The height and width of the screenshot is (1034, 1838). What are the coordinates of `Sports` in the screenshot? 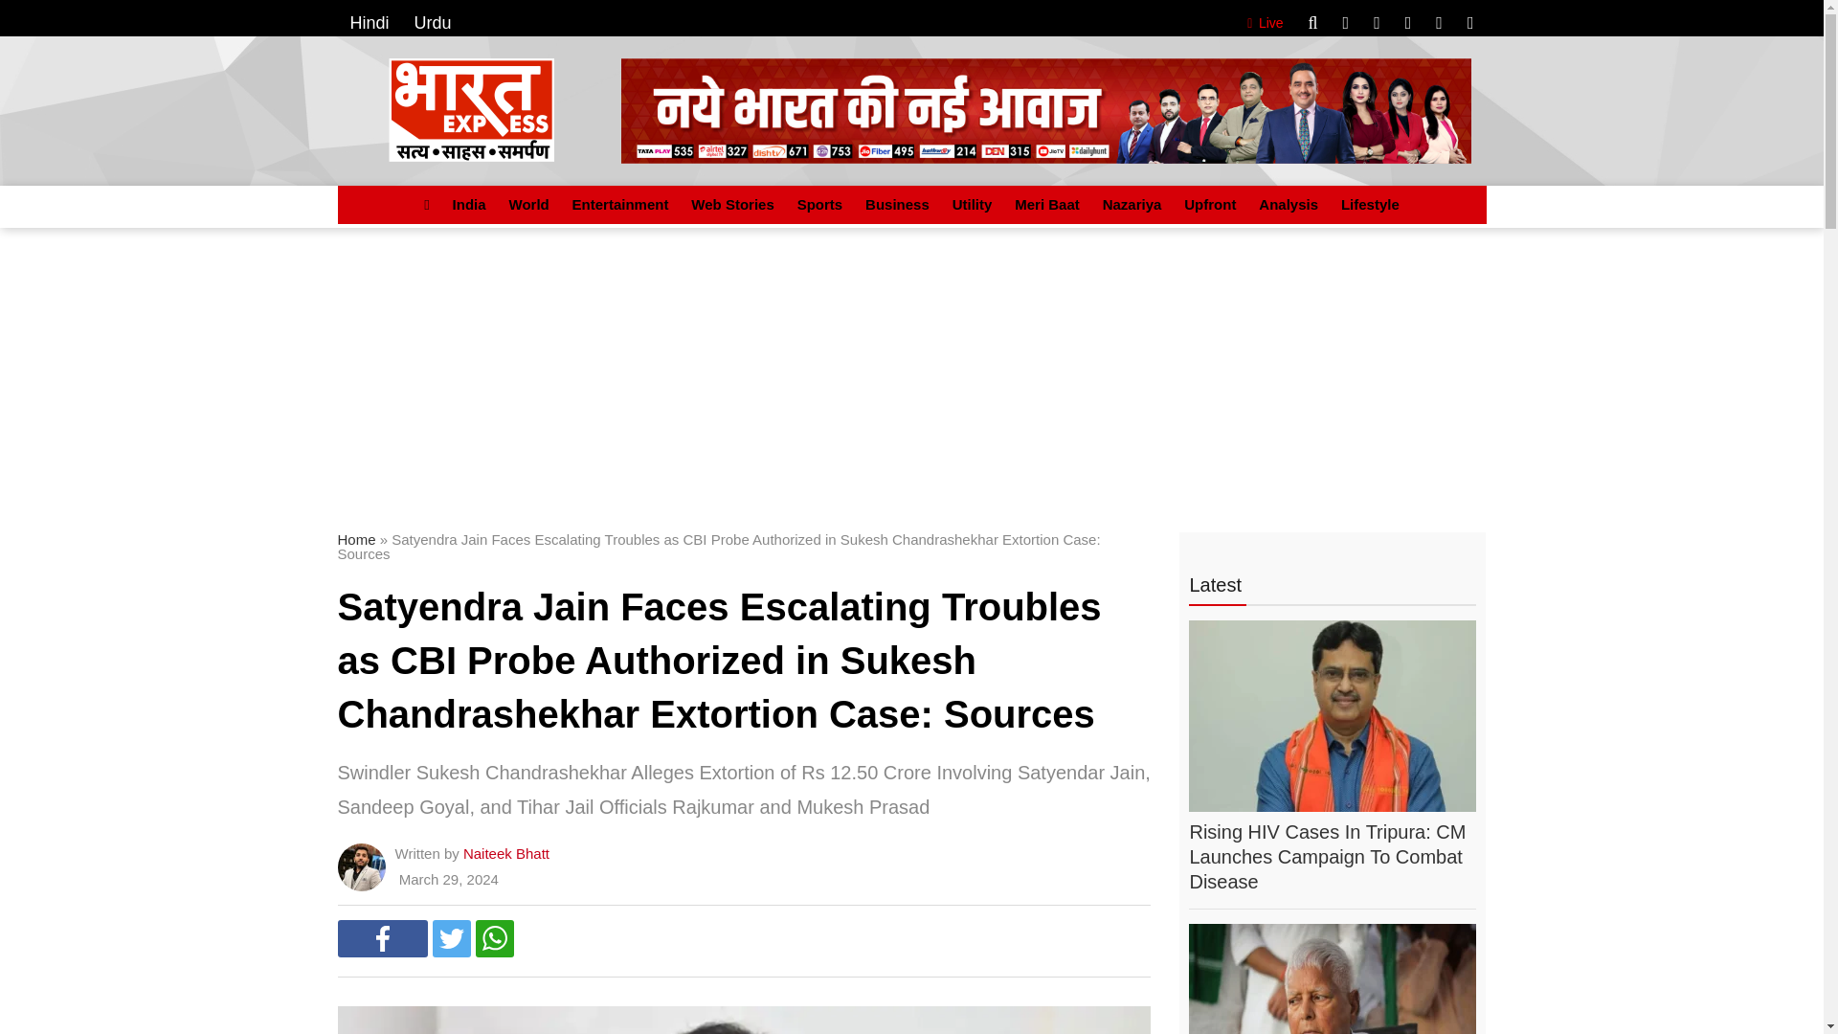 It's located at (819, 205).